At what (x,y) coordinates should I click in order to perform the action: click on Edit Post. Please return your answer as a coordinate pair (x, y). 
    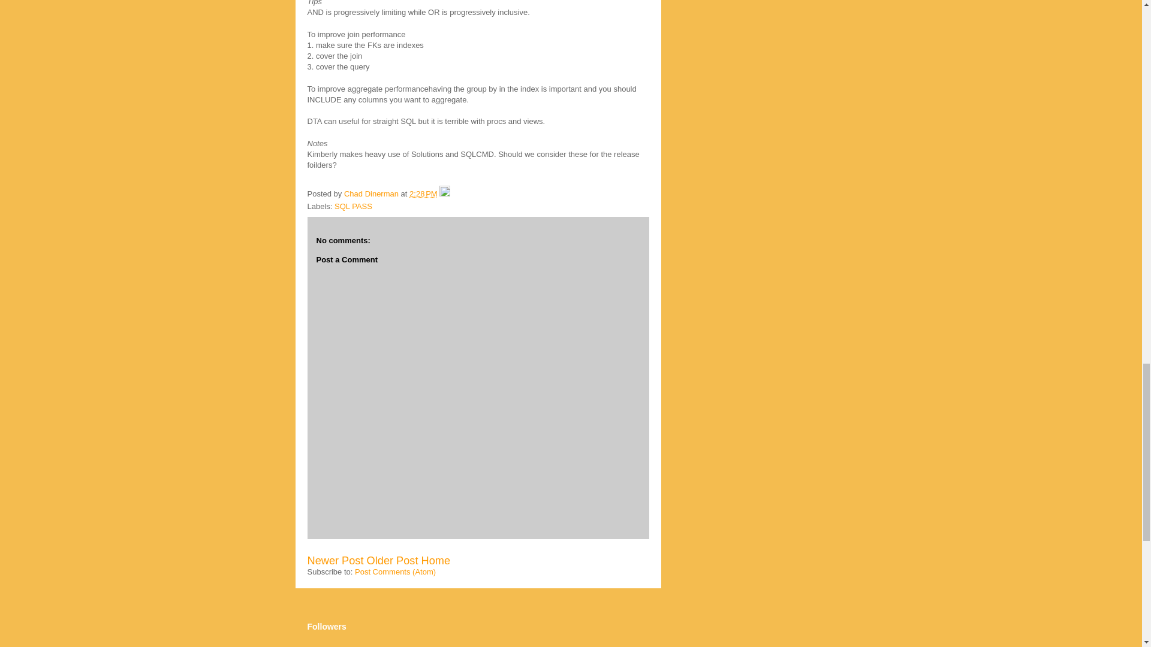
    Looking at the image, I should click on (445, 194).